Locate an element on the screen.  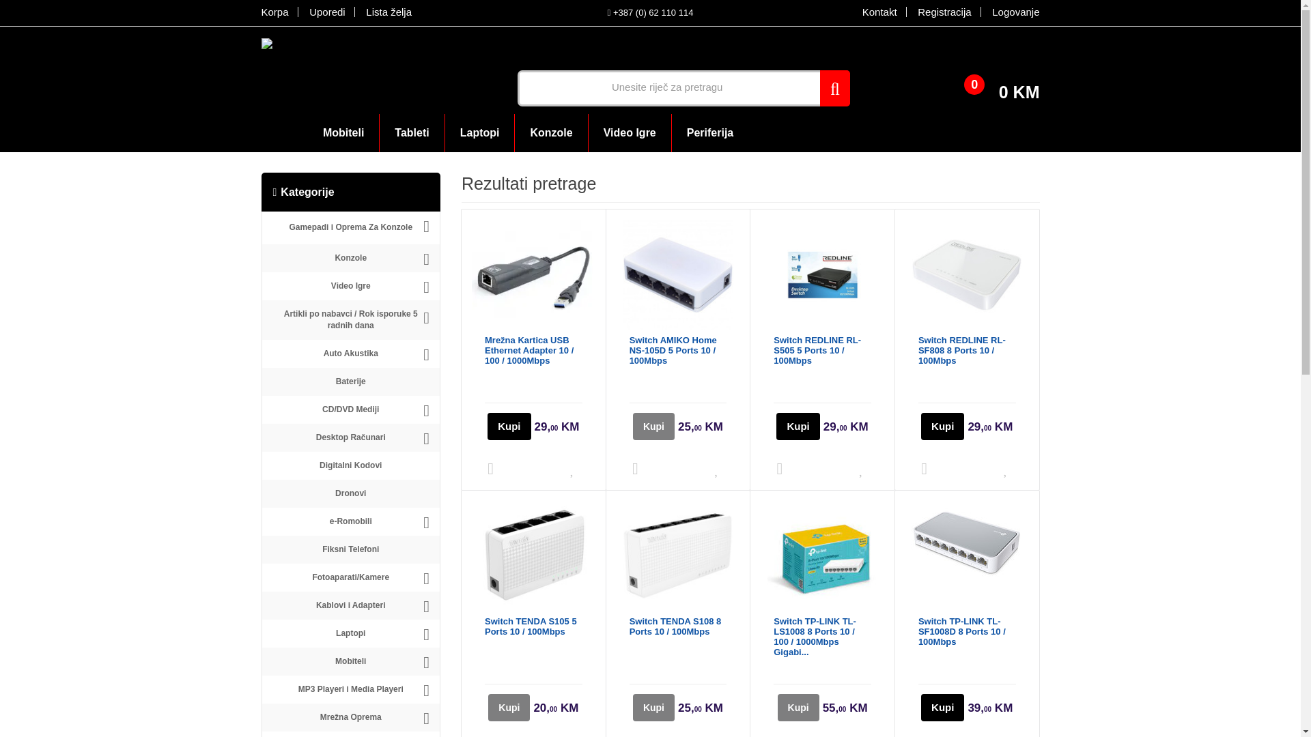
CD/DVD Mediji is located at coordinates (351, 409).